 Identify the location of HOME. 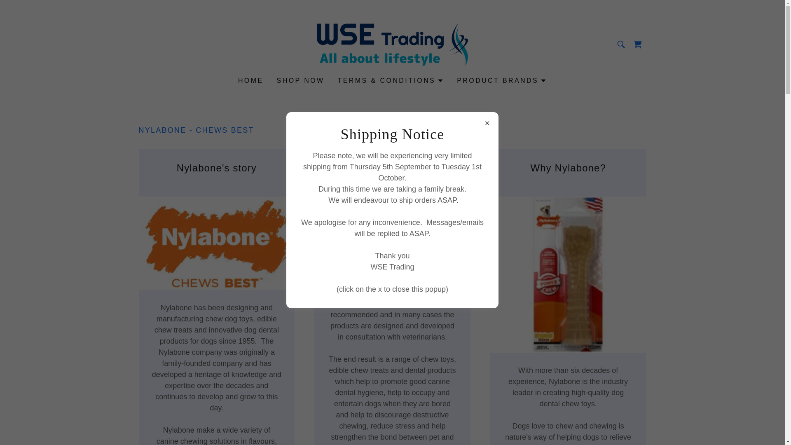
(250, 81).